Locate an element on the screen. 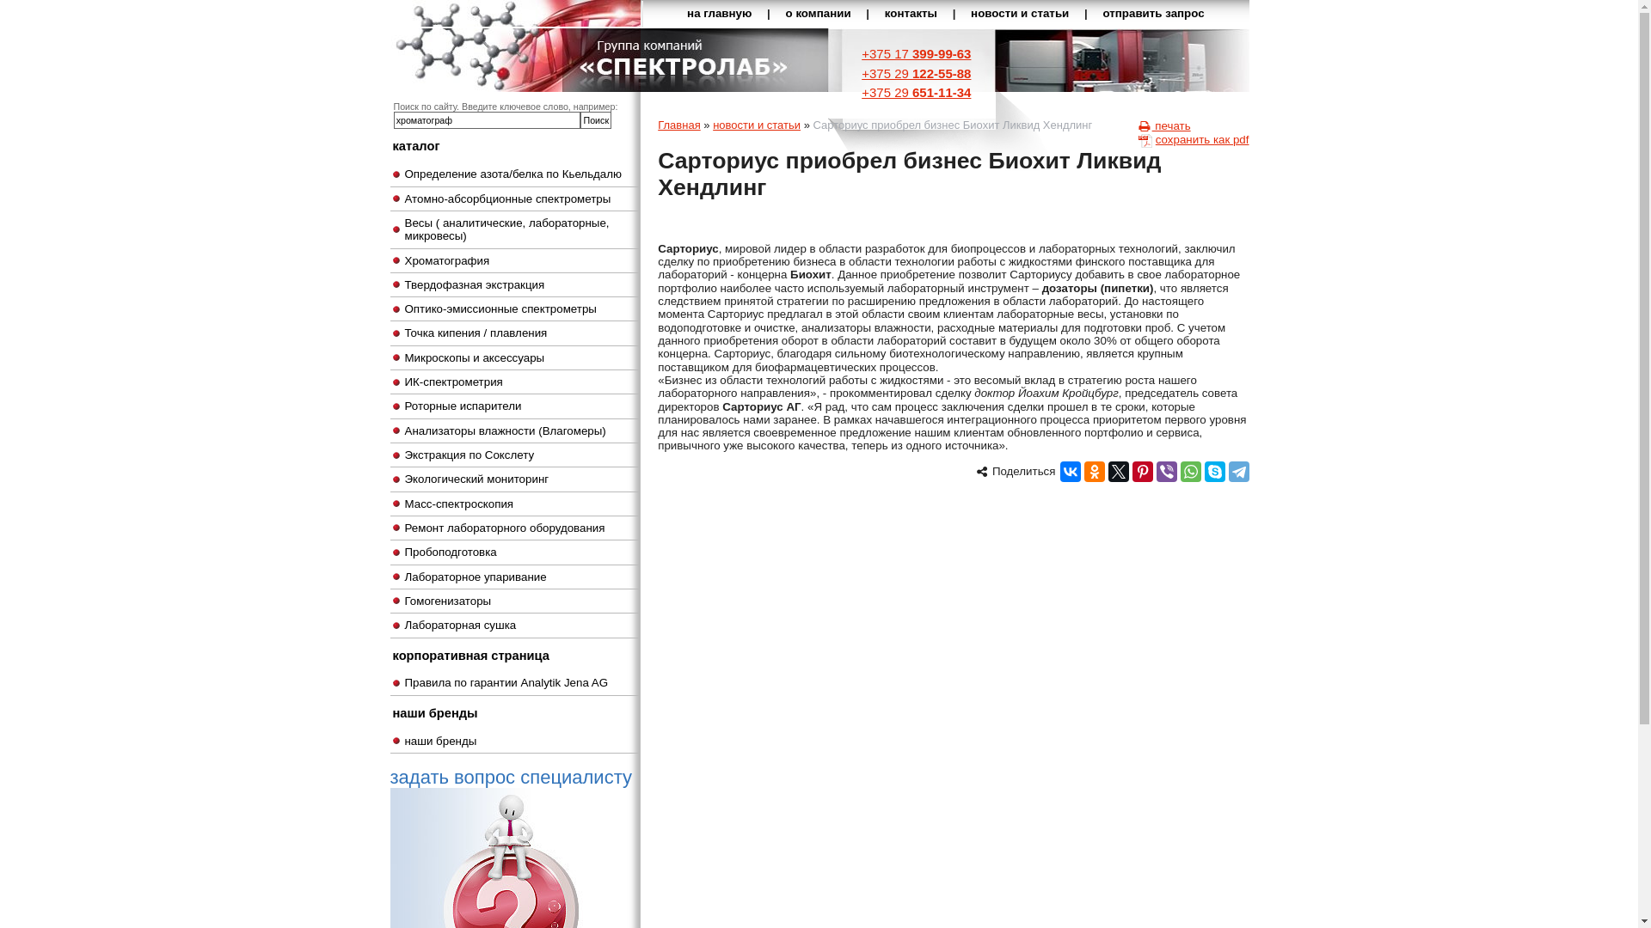 This screenshot has width=1651, height=928. Viber is located at coordinates (1166, 472).